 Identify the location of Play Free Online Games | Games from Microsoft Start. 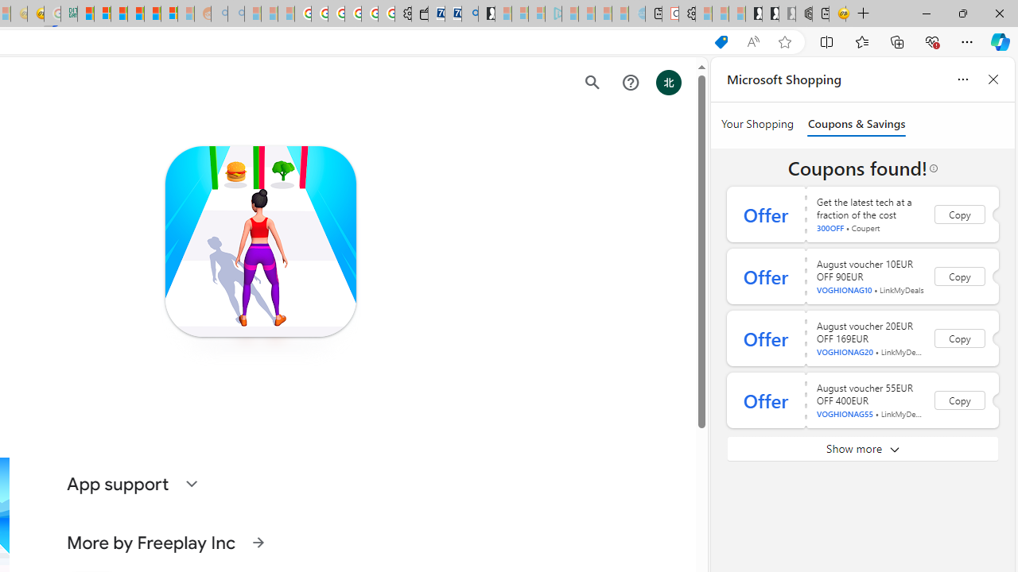
(754, 14).